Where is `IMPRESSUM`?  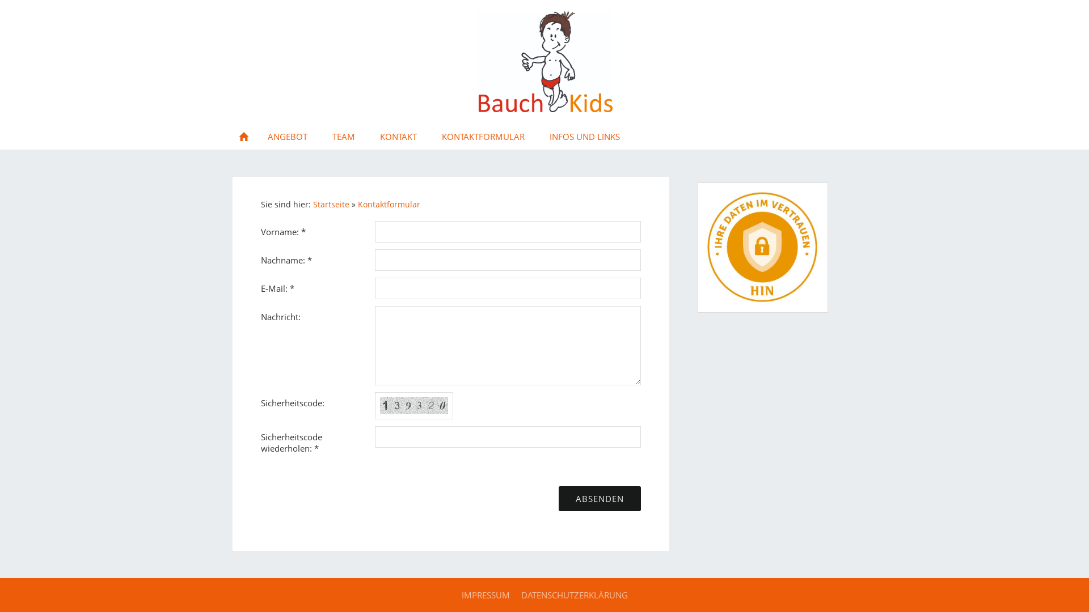 IMPRESSUM is located at coordinates (486, 595).